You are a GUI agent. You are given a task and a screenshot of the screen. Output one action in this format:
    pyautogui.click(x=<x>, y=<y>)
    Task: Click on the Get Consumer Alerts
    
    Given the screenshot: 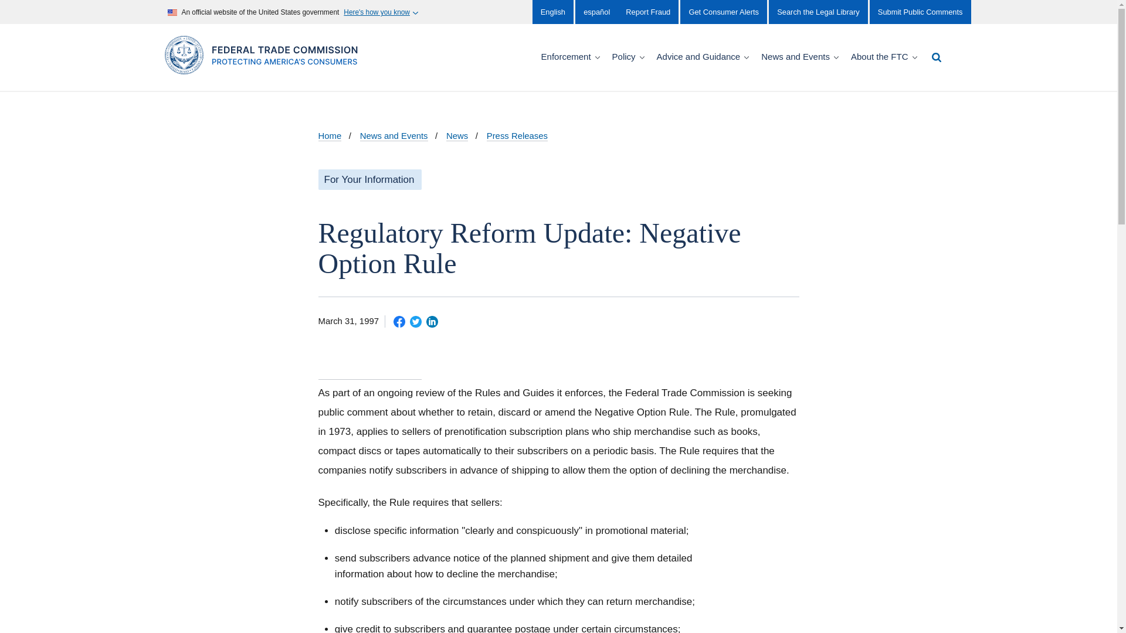 What is the action you would take?
    pyautogui.click(x=723, y=12)
    